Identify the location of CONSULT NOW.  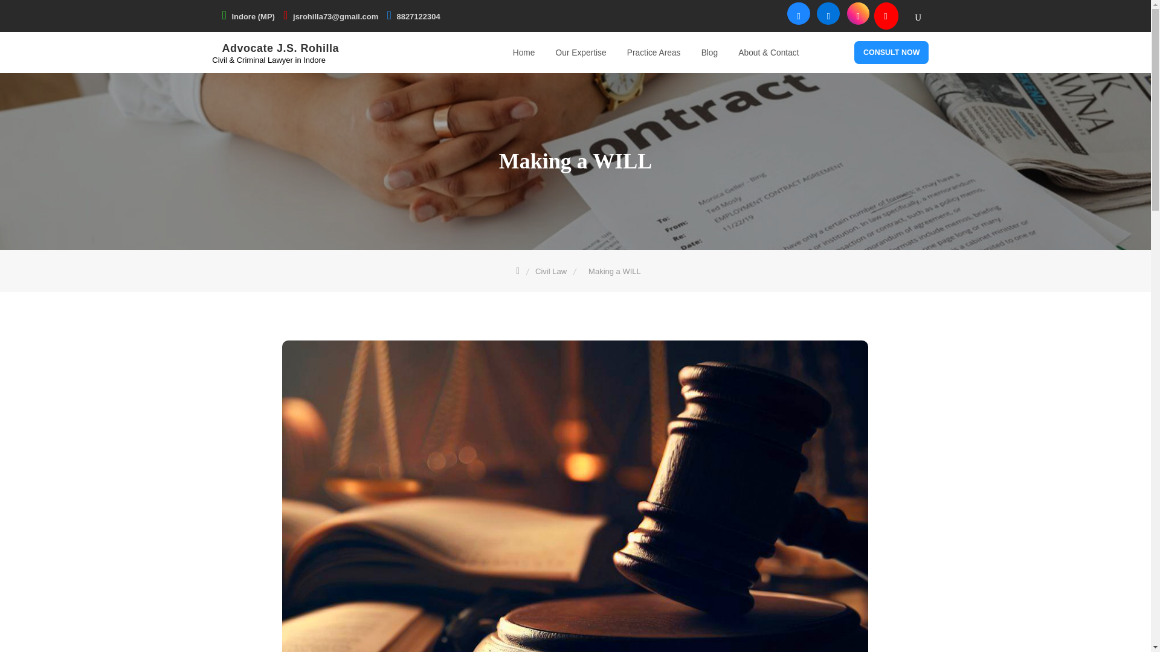
(891, 52).